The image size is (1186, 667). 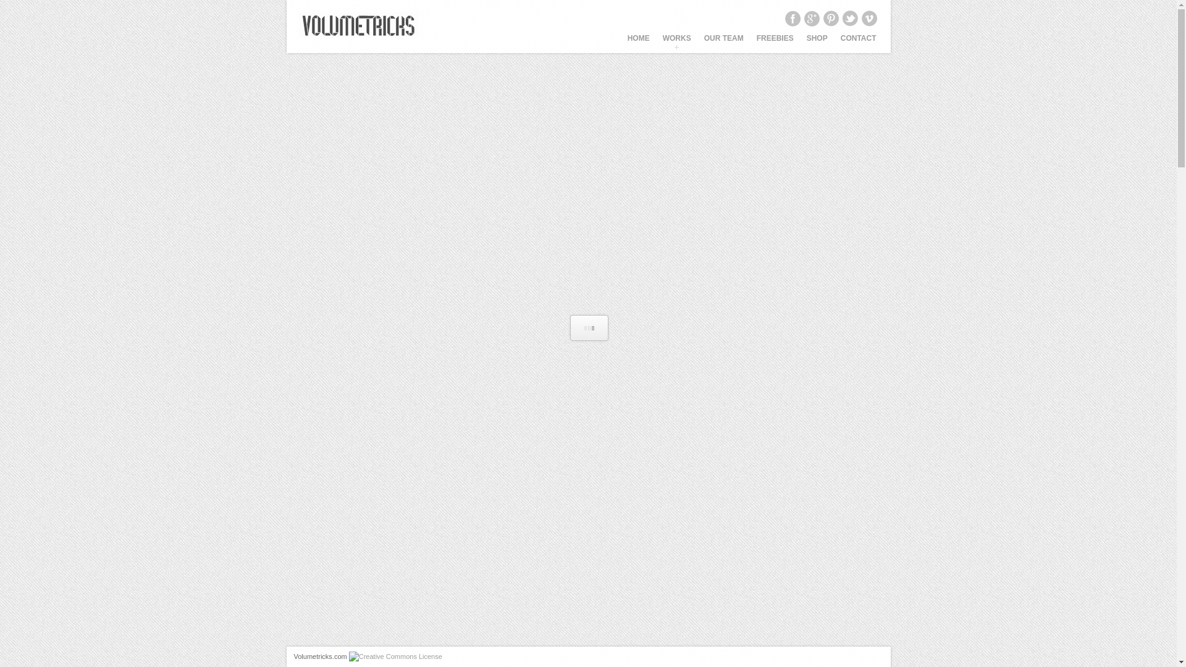 I want to click on Twitter, so click(x=849, y=19).